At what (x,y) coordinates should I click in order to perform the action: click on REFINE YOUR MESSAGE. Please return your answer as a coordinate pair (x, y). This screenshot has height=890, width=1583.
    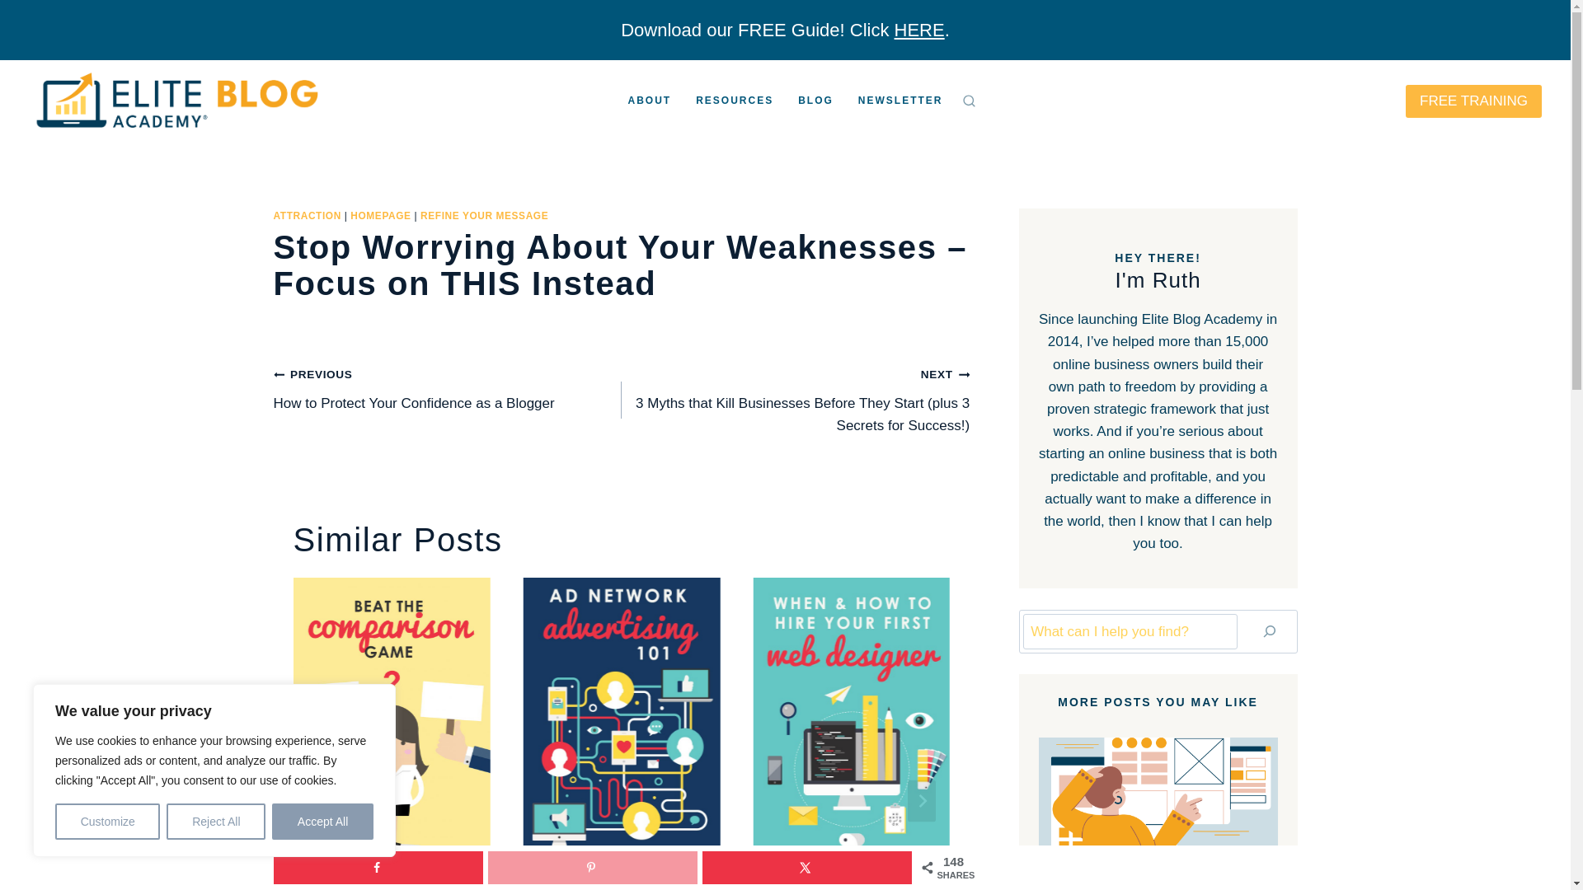
    Looking at the image, I should click on (484, 215).